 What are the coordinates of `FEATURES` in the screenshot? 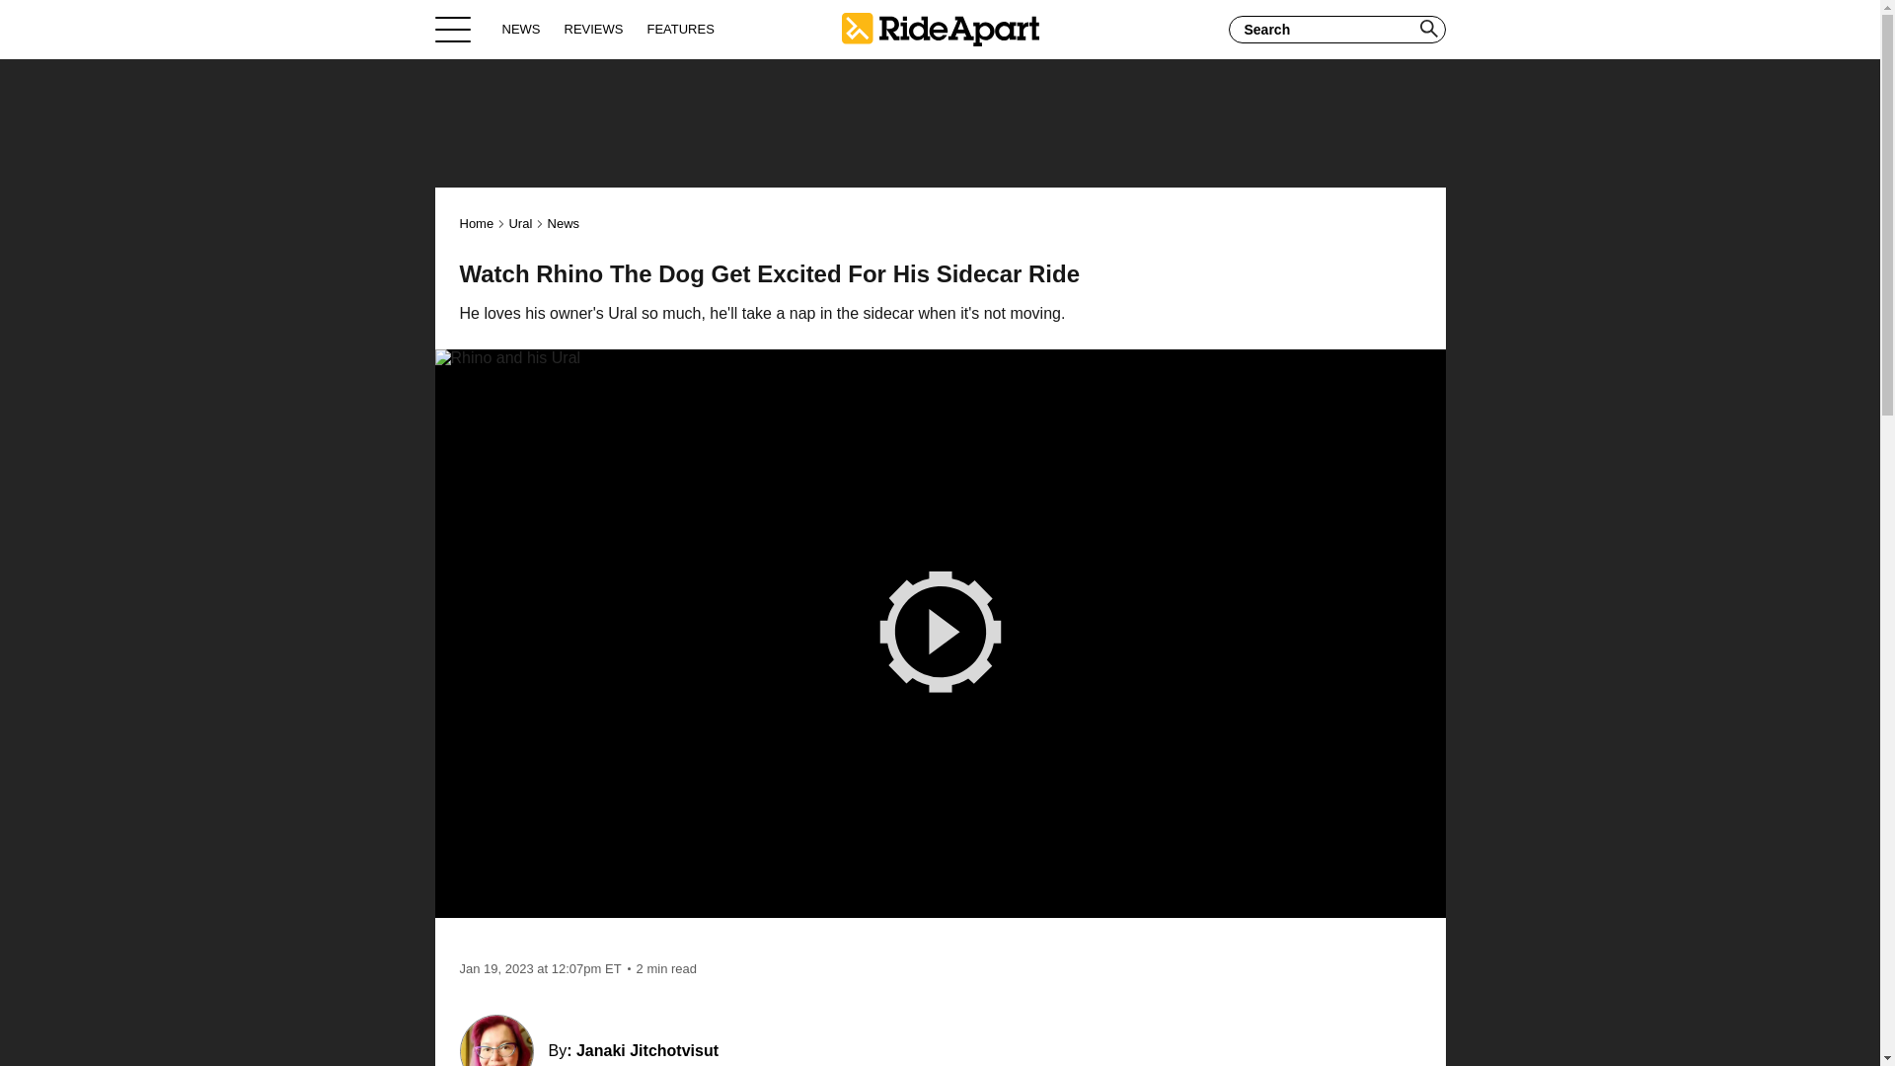 It's located at (679, 29).